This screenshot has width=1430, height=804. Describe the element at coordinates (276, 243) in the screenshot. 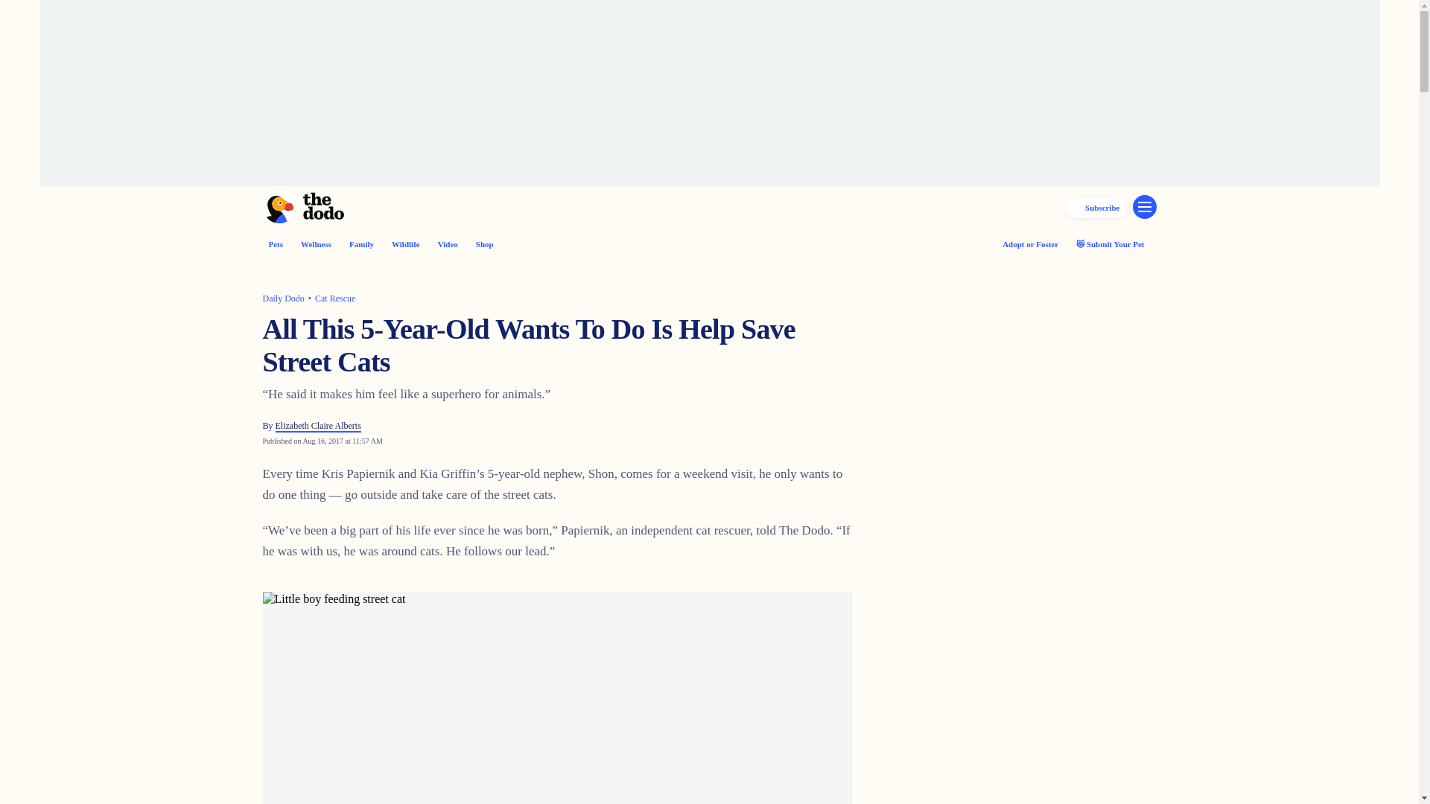

I see `Pets` at that location.